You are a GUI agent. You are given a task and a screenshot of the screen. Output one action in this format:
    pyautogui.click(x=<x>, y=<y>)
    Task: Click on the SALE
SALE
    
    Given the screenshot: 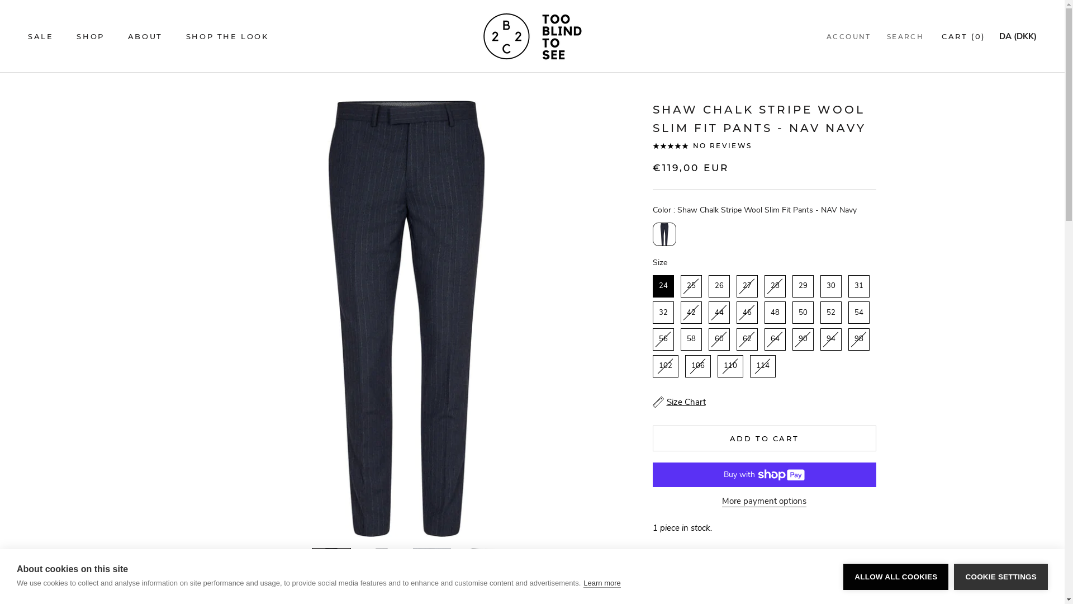 What is the action you would take?
    pyautogui.click(x=40, y=36)
    